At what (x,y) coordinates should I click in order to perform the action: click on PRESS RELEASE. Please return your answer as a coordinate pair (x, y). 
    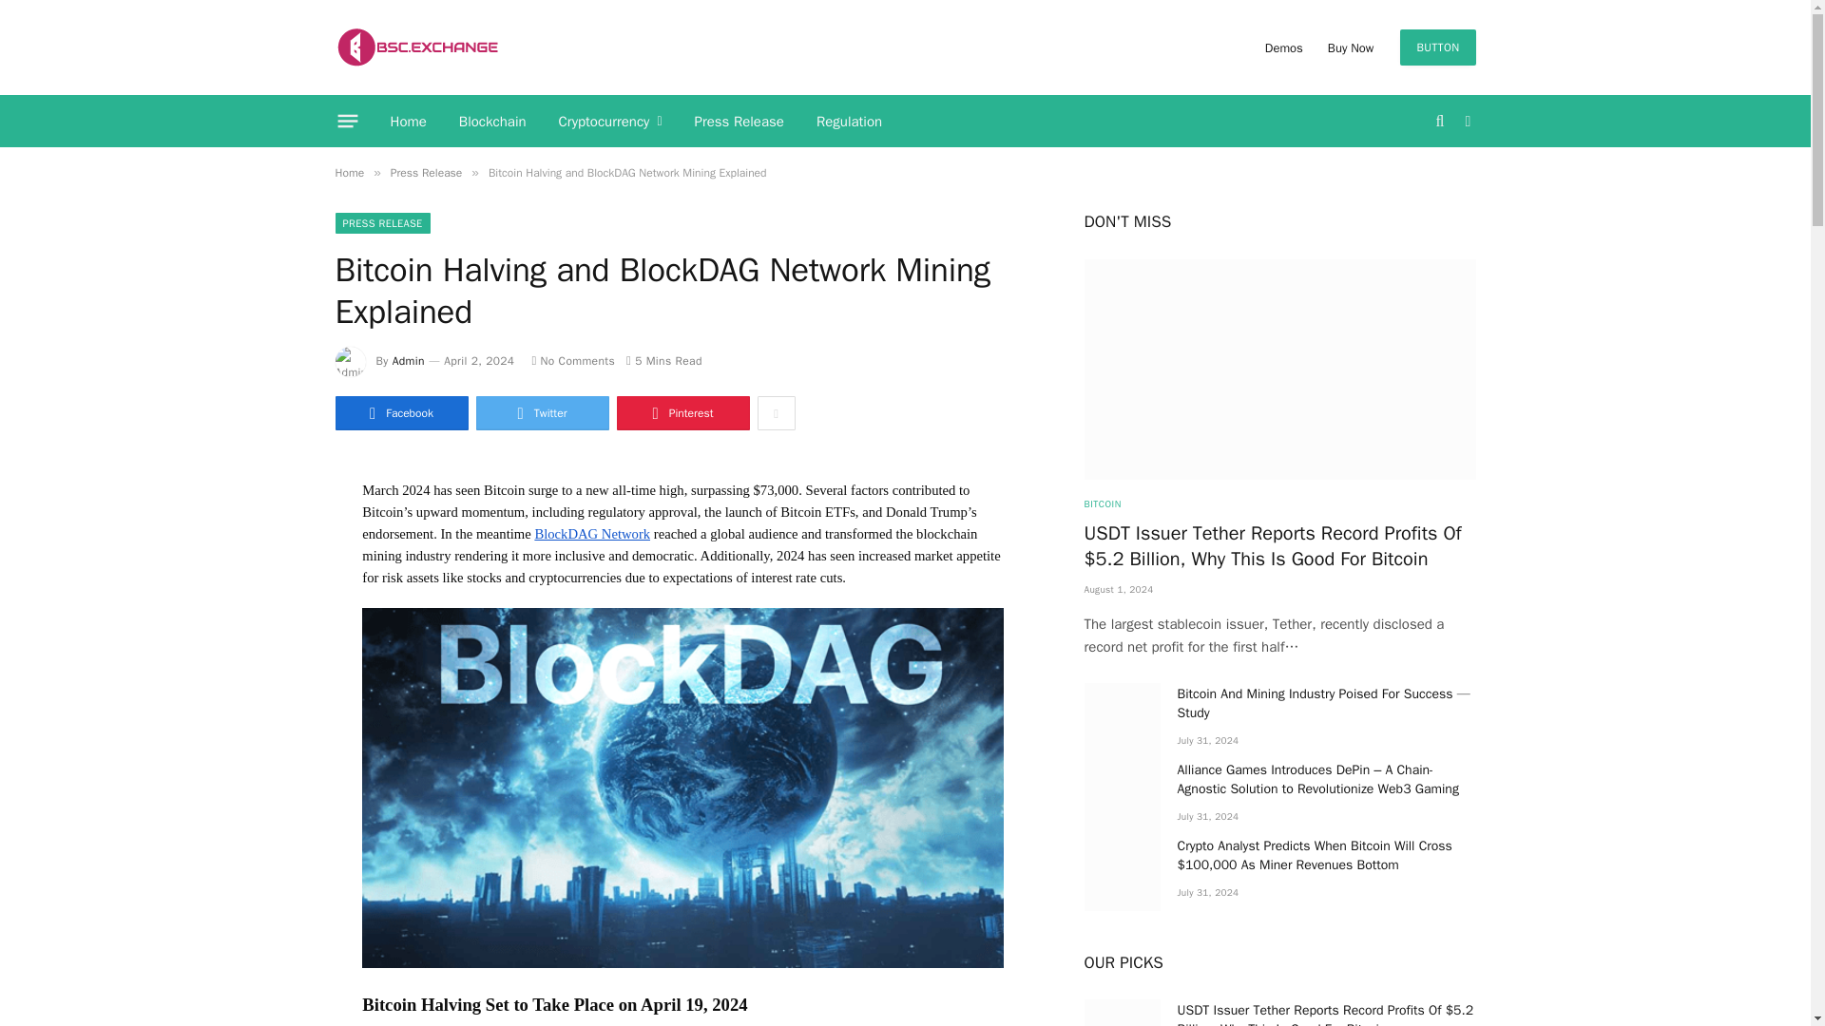
    Looking at the image, I should click on (381, 222).